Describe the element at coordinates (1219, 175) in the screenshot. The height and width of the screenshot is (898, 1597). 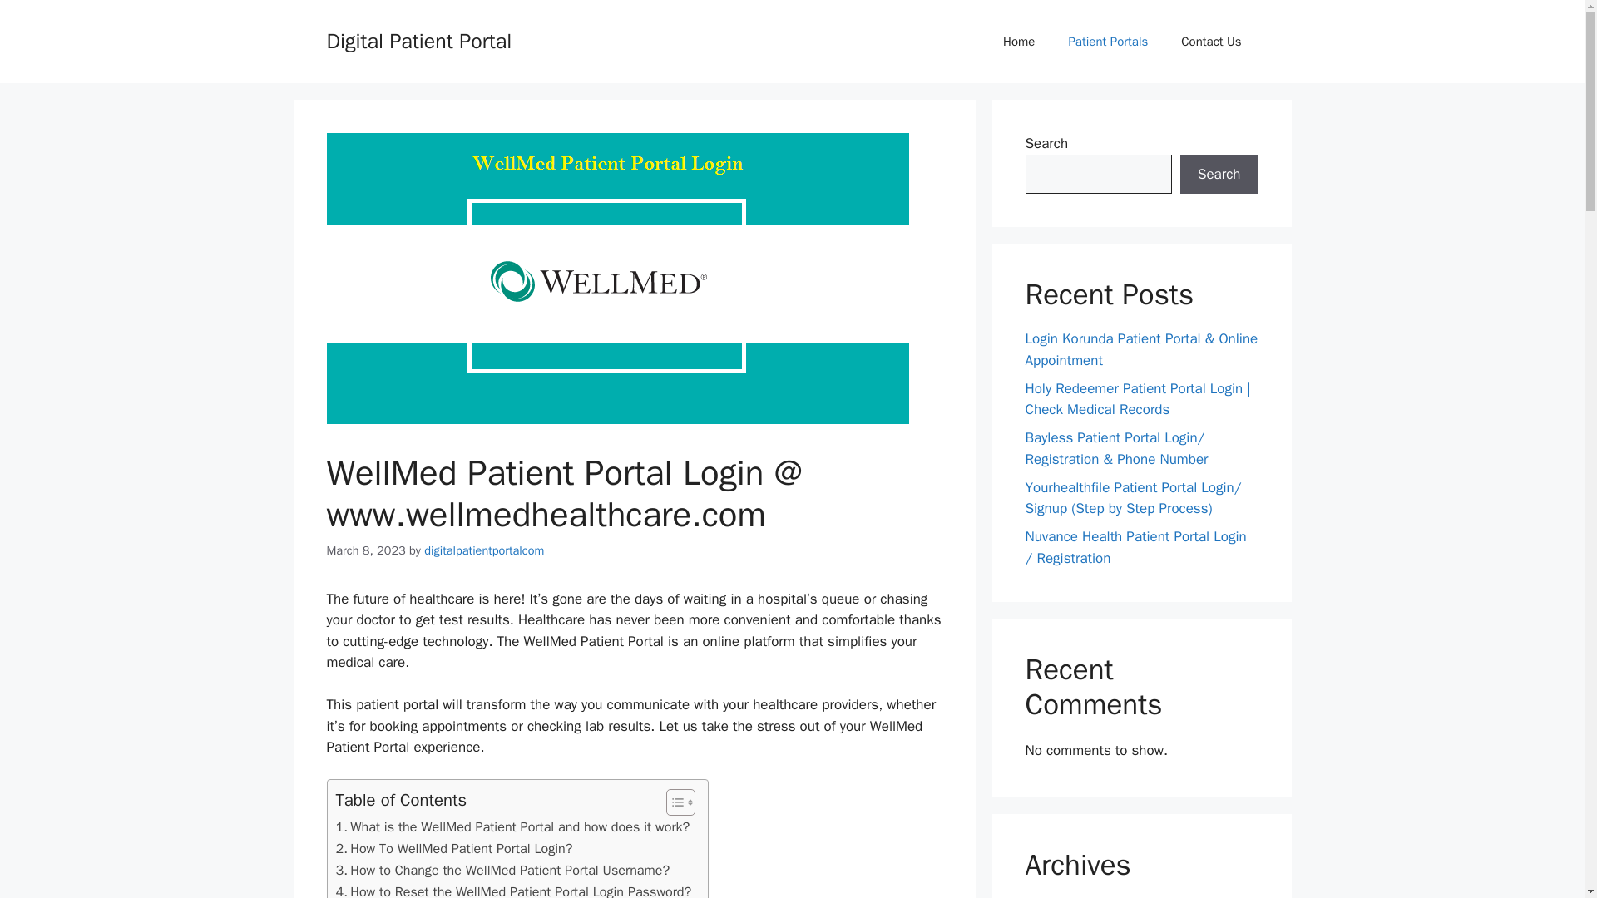
I see `Search` at that location.